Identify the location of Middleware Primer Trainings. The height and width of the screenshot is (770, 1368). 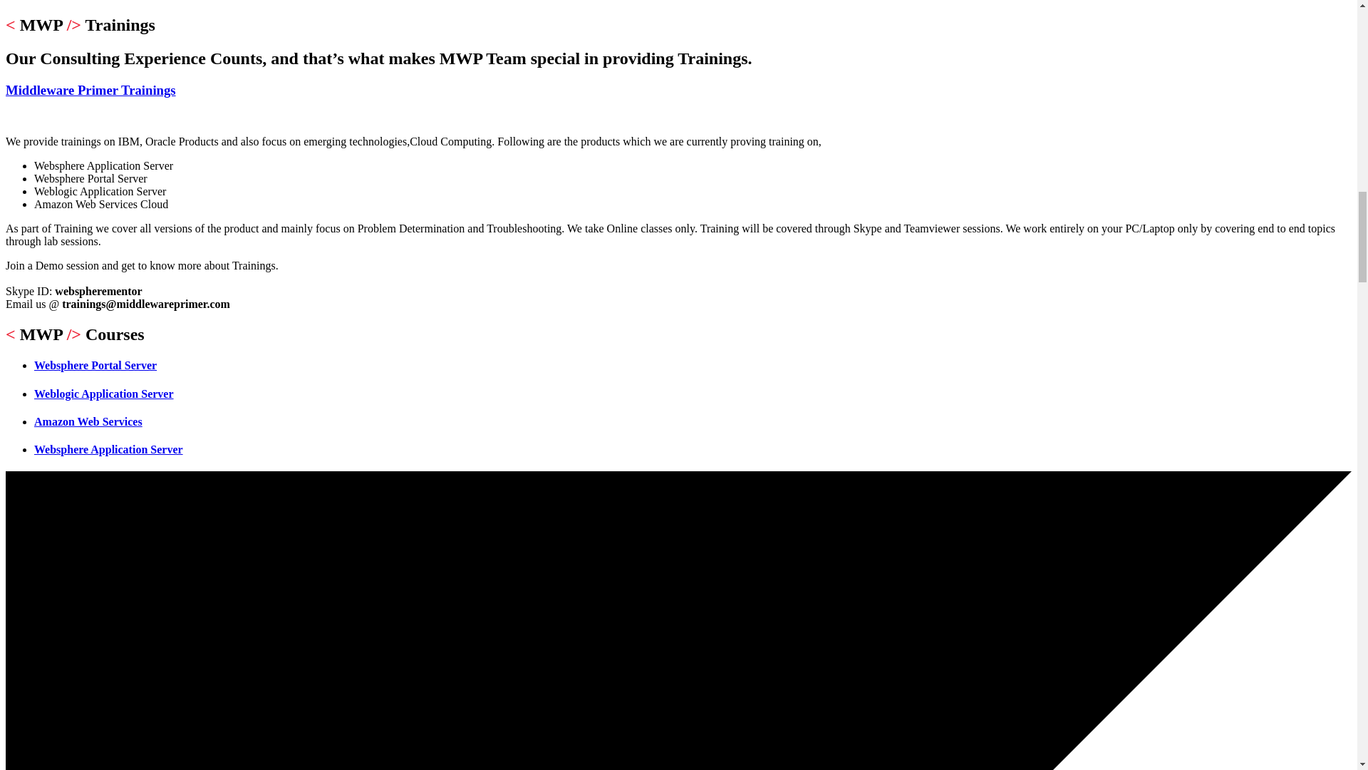
(90, 90).